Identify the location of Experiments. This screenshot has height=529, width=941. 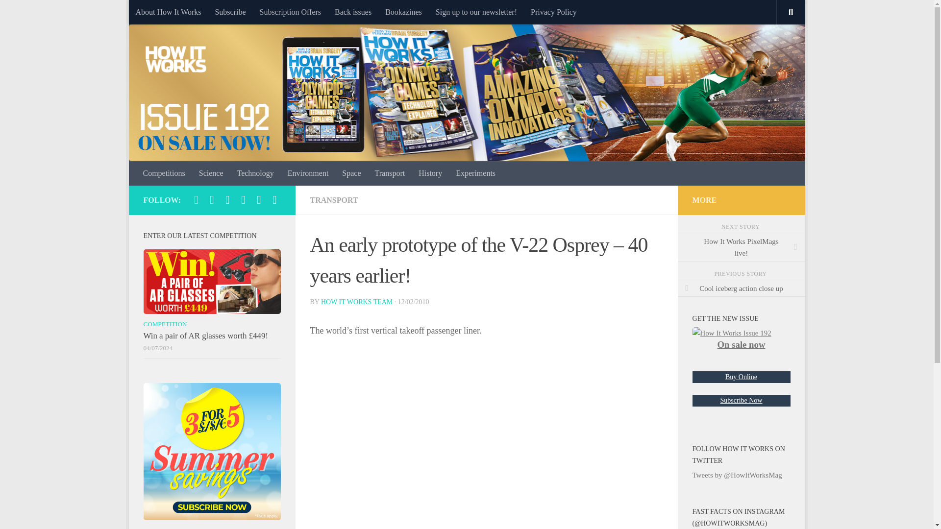
(475, 173).